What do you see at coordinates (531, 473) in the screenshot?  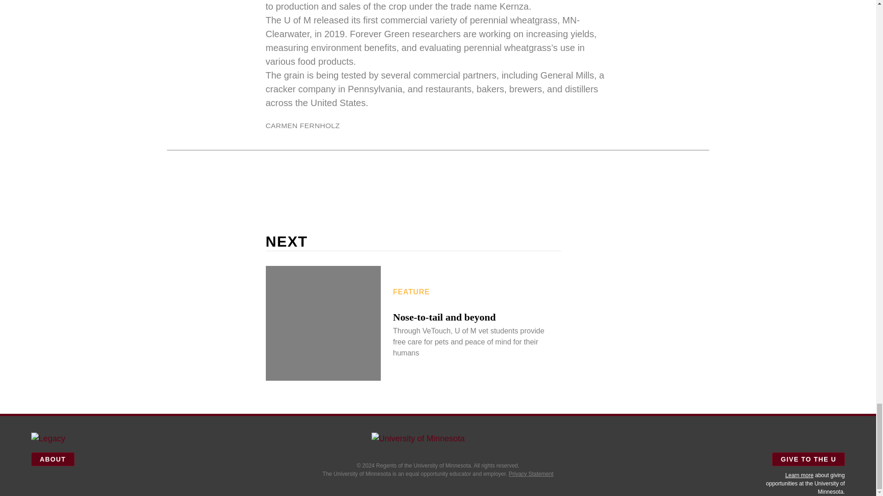 I see `Privacy Statement` at bounding box center [531, 473].